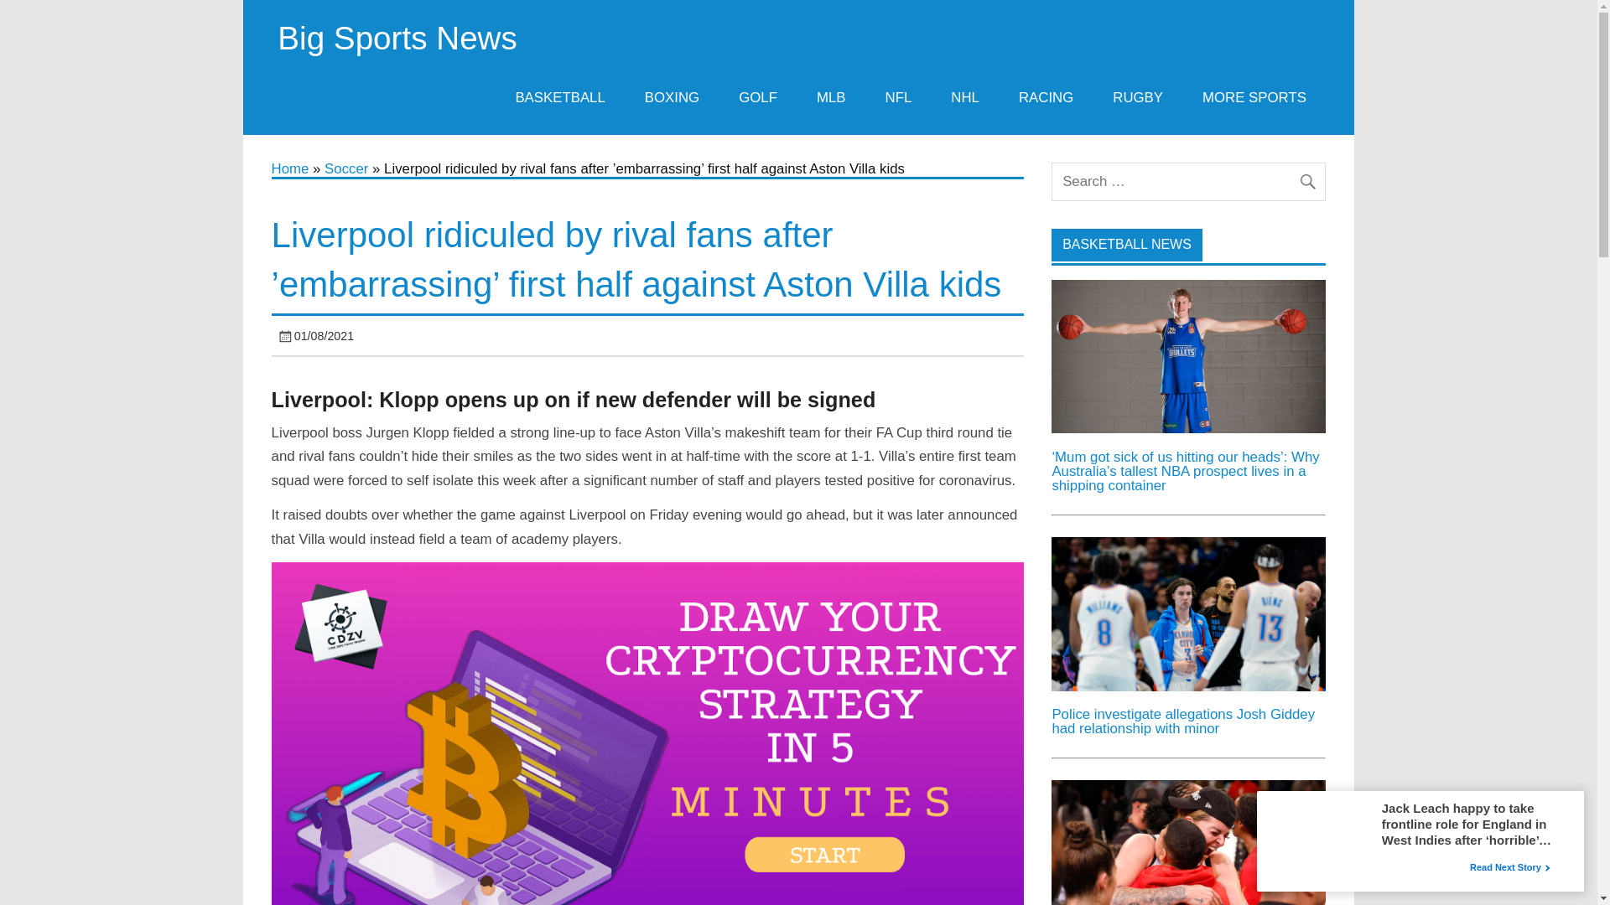 The image size is (1610, 905). I want to click on RACING, so click(1045, 97).